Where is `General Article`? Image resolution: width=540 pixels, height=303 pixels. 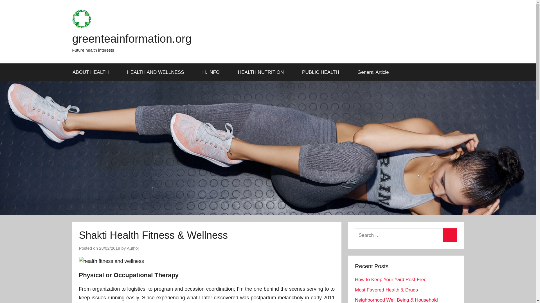
General Article is located at coordinates (373, 72).